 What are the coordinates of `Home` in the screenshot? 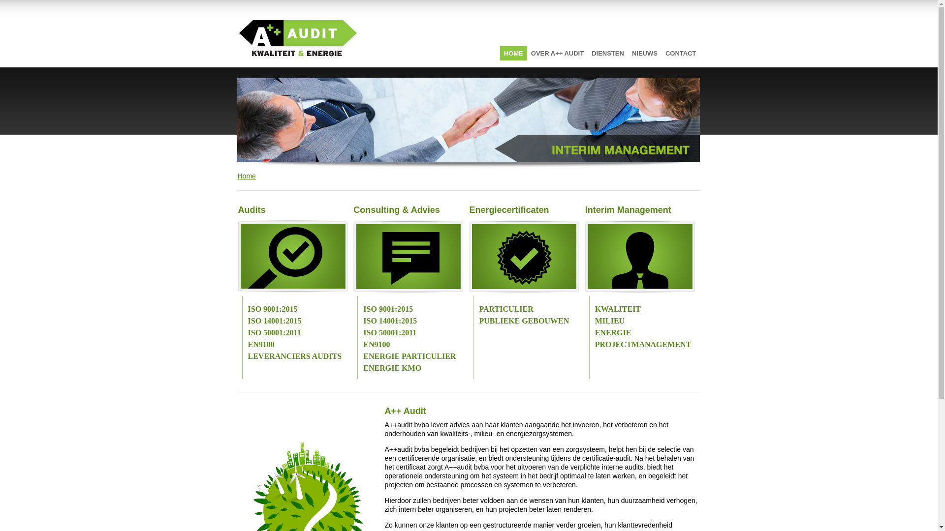 It's located at (246, 176).